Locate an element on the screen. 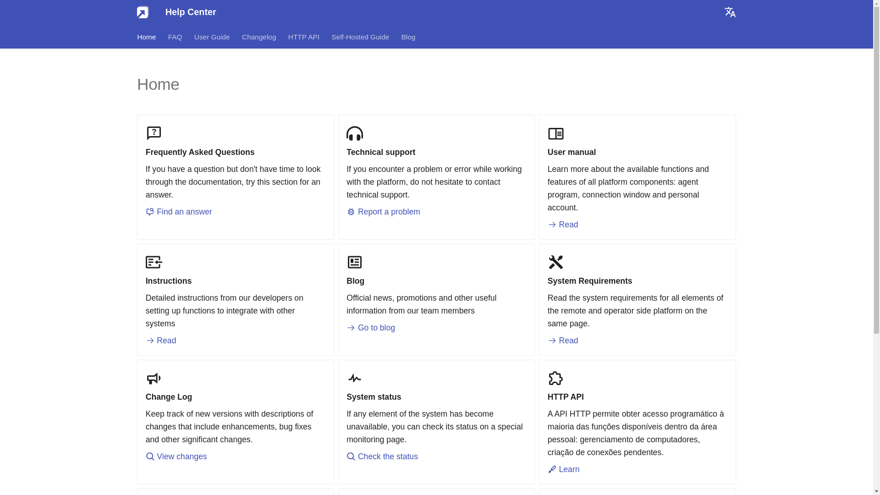  Check the status is located at coordinates (382, 456).